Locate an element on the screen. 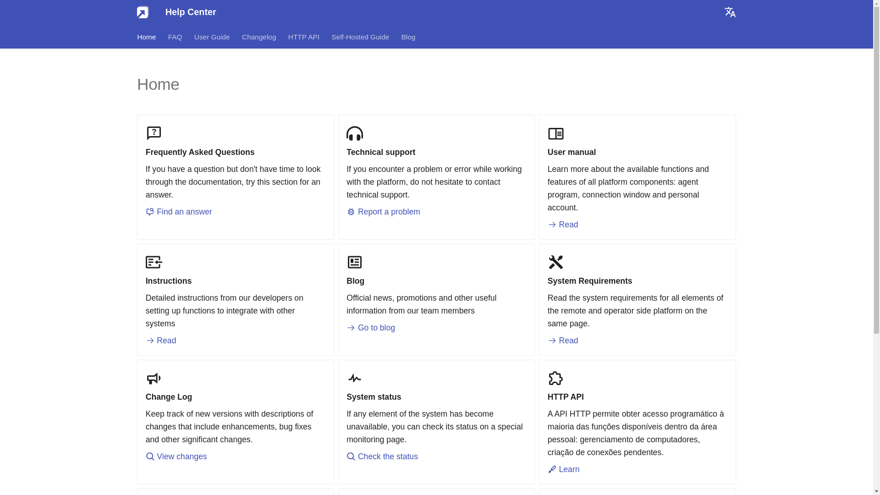  Check the status is located at coordinates (382, 456).